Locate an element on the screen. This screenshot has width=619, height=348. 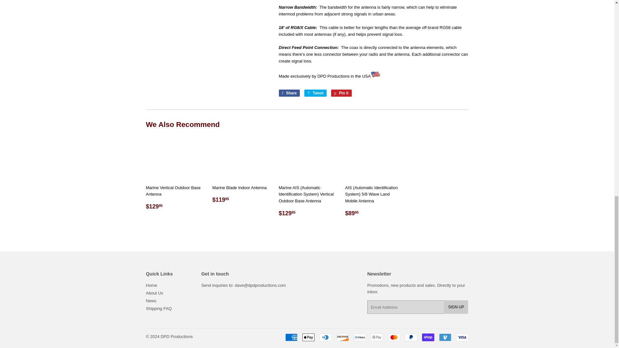
Mastercard is located at coordinates (393, 337).